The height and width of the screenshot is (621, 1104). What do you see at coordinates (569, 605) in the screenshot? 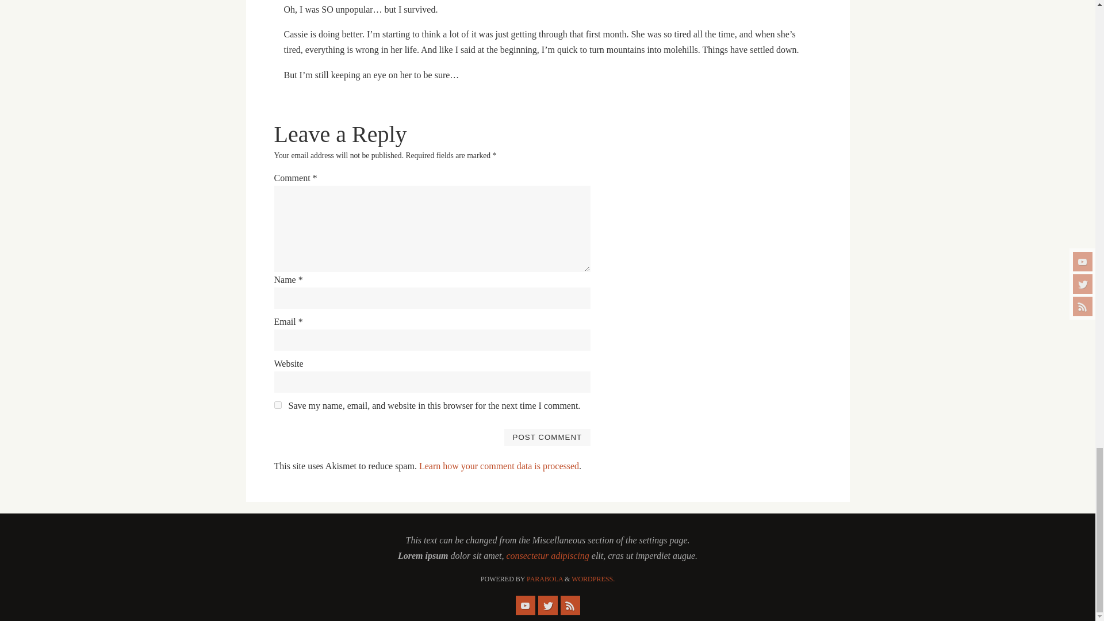
I see `RSS` at bounding box center [569, 605].